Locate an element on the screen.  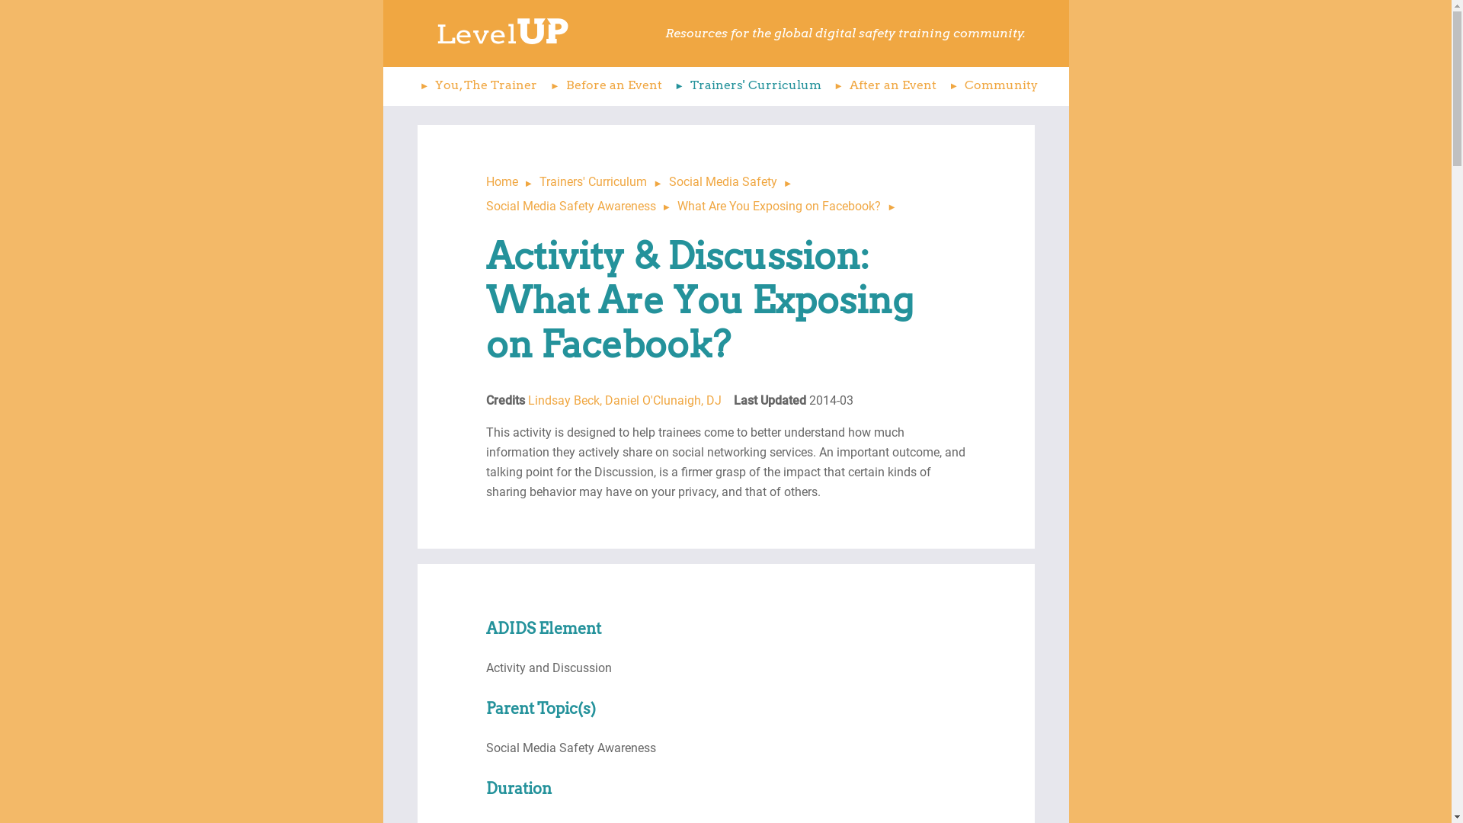
Before an Event is located at coordinates (603, 87).